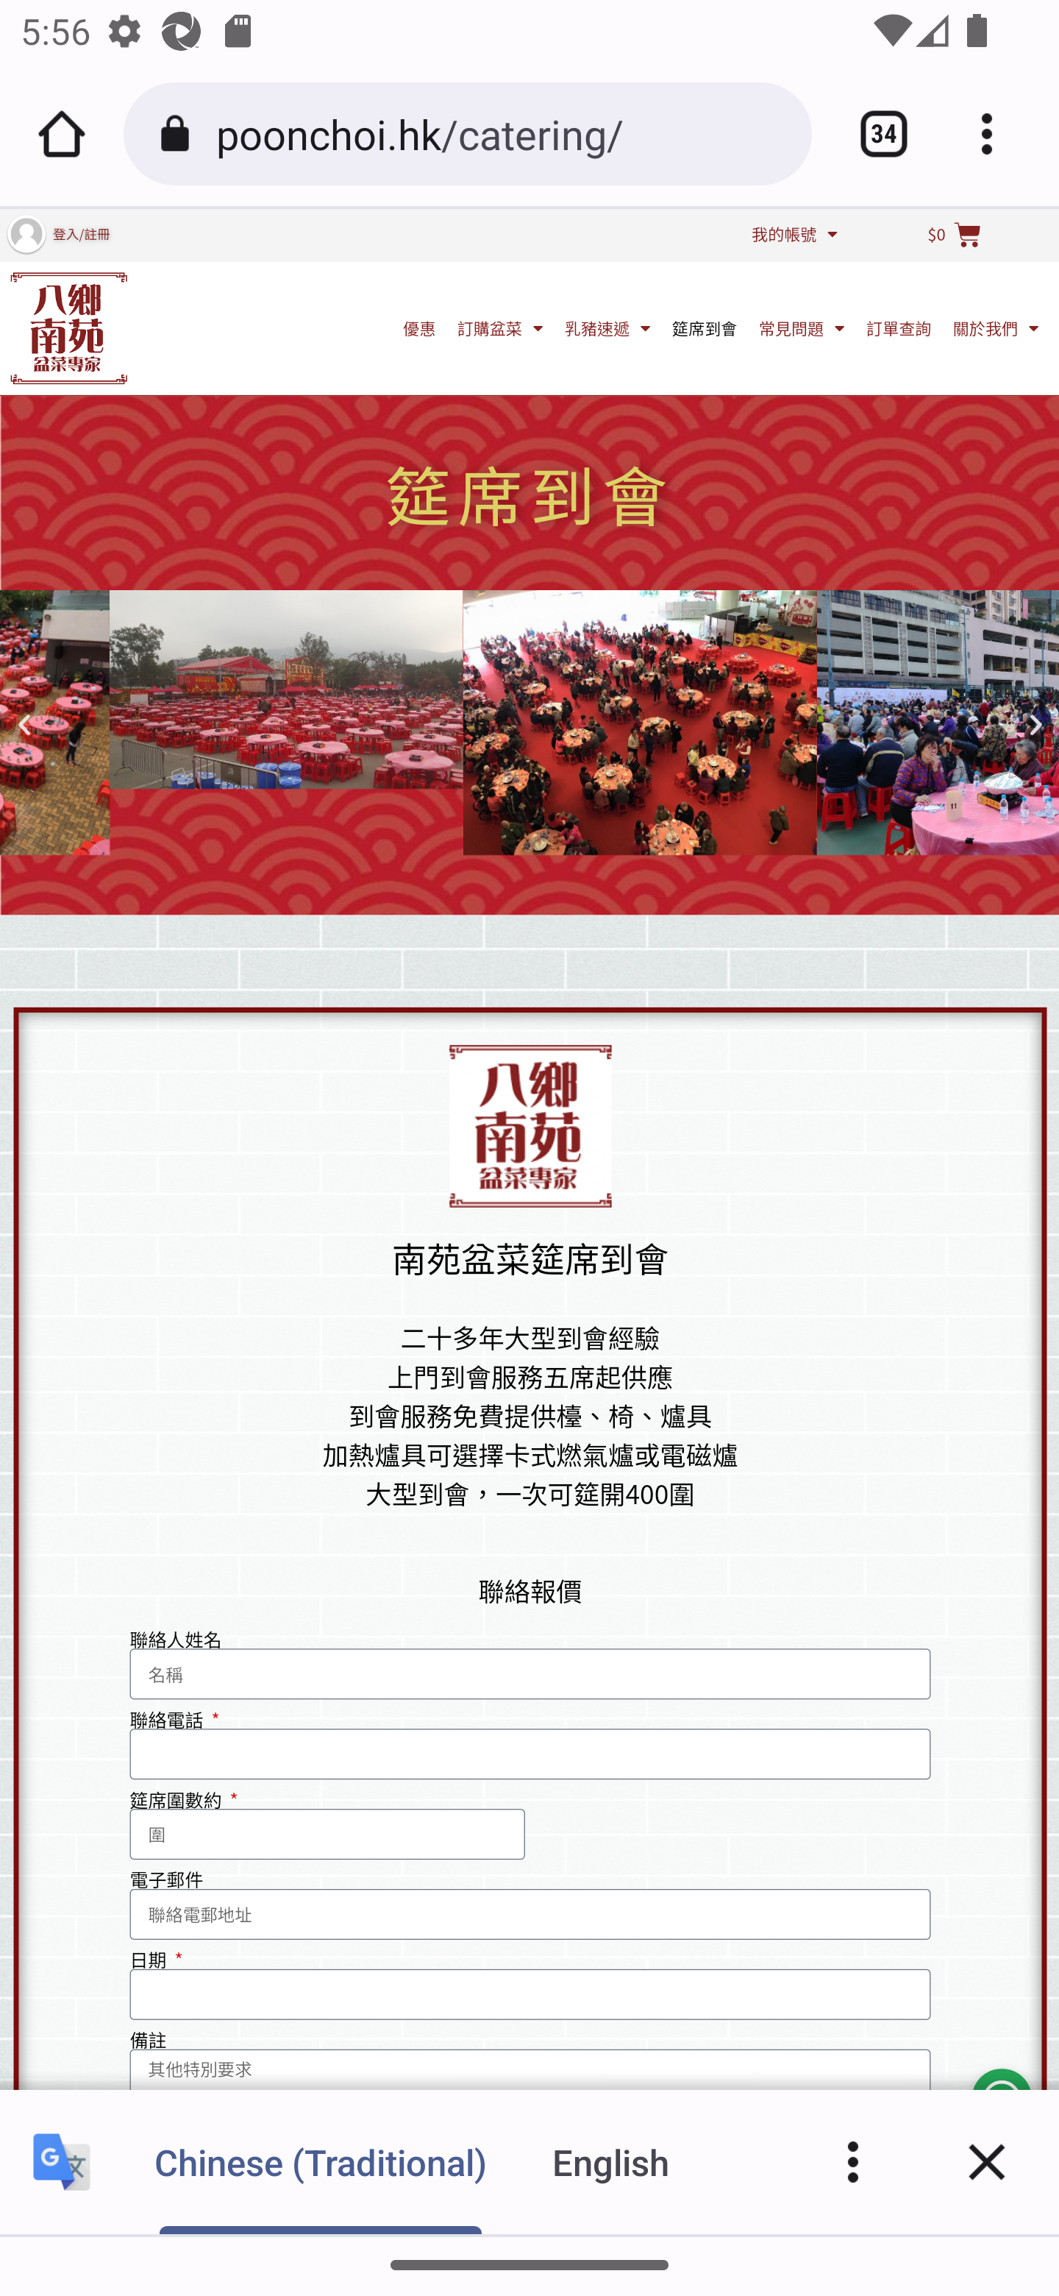  I want to click on Previous slide, so click(24, 726).